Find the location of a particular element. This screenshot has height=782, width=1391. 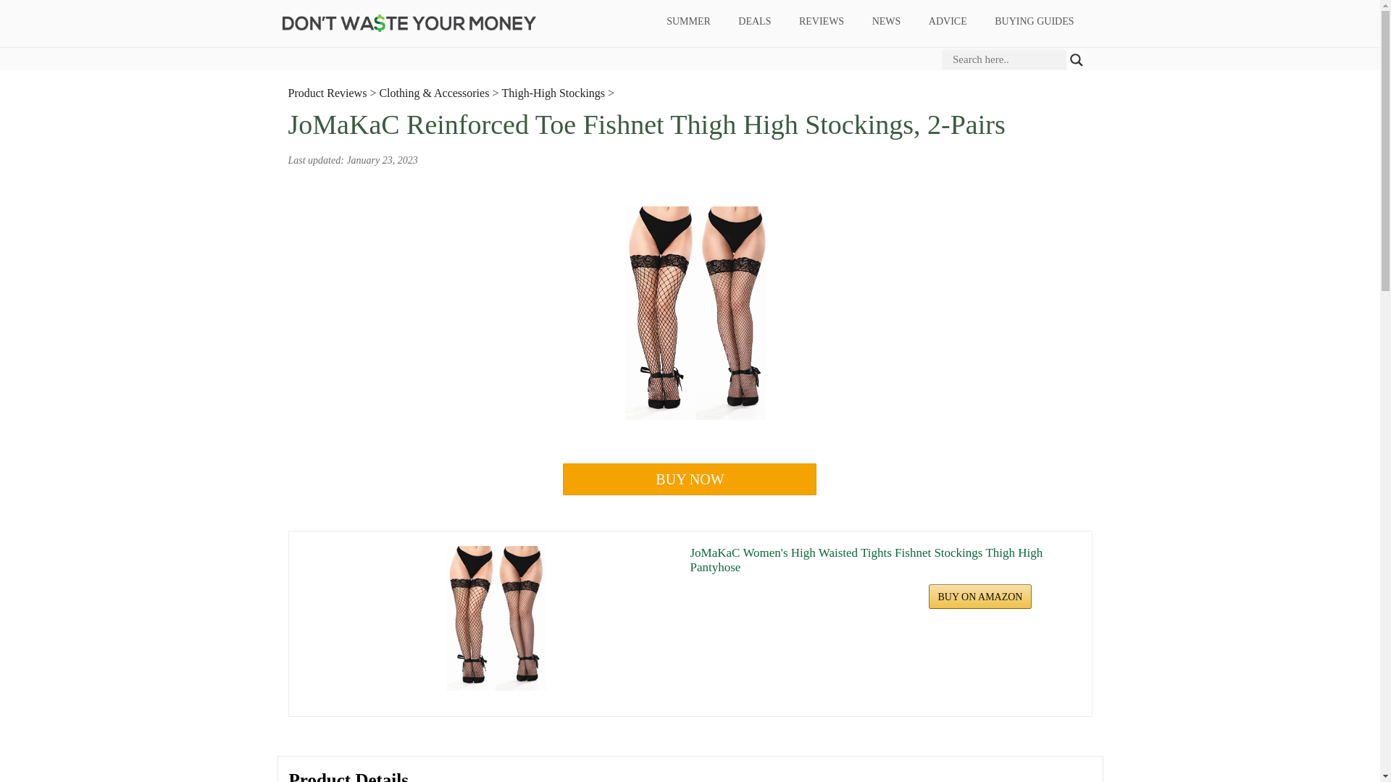

REVIEWS is located at coordinates (821, 22).